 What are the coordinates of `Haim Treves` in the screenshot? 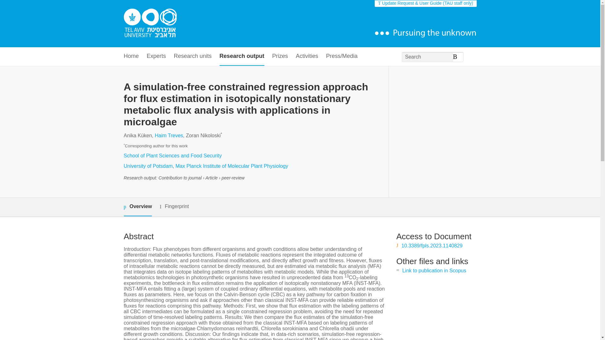 It's located at (169, 135).